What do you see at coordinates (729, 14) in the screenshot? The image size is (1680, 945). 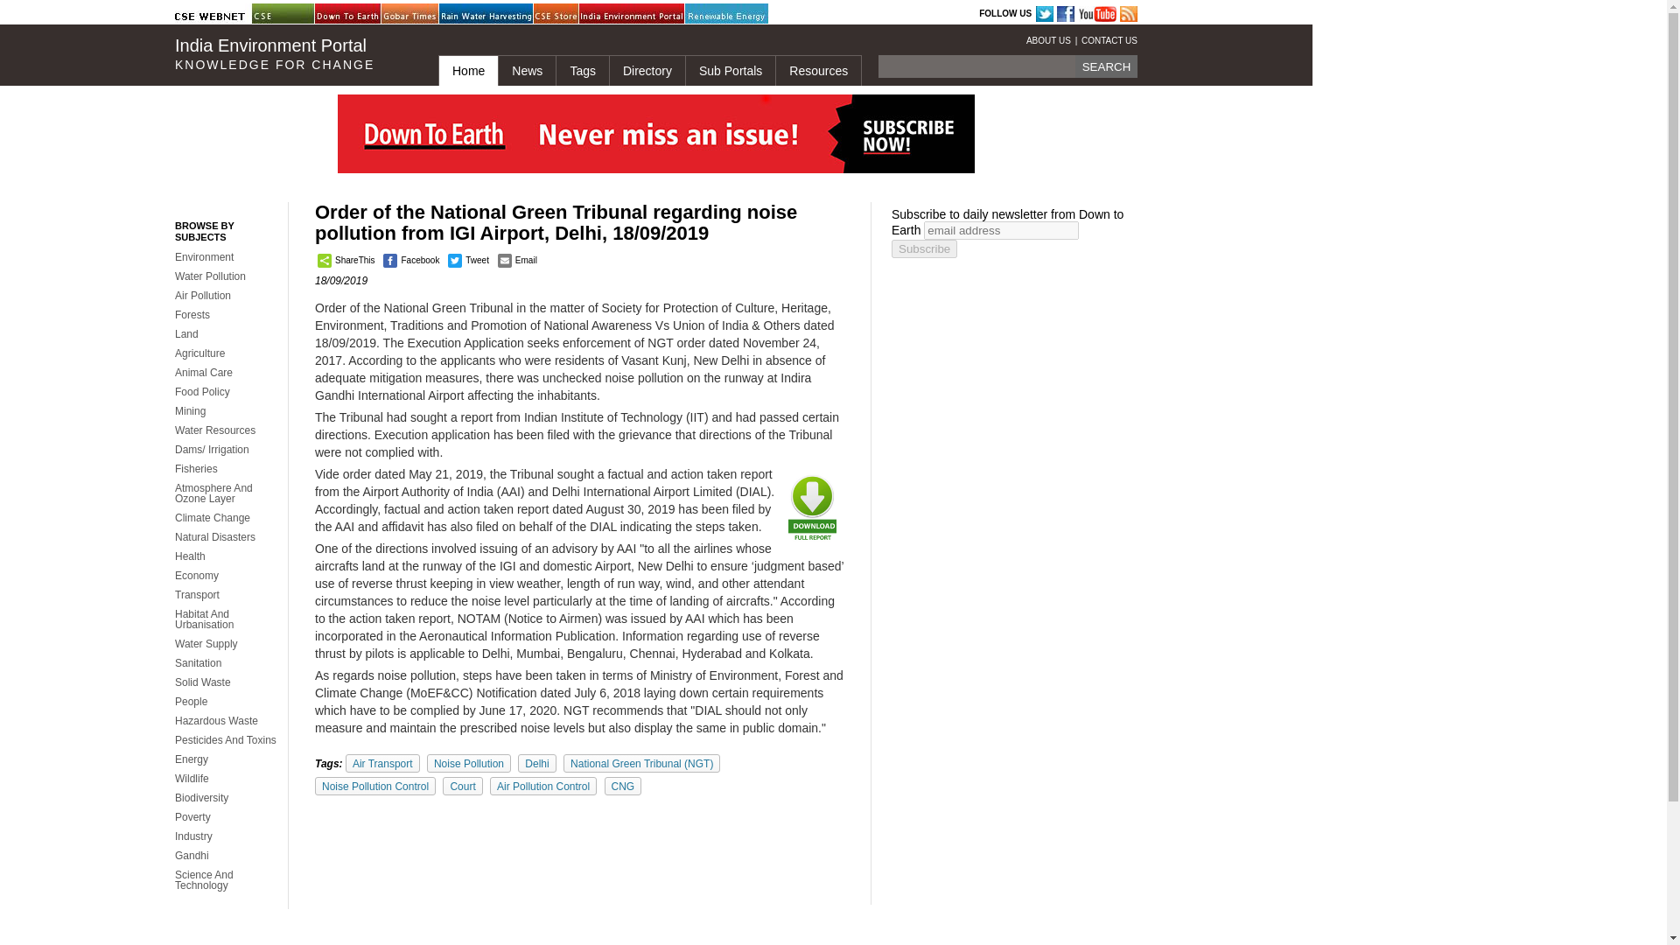 I see `Renewable Energy` at bounding box center [729, 14].